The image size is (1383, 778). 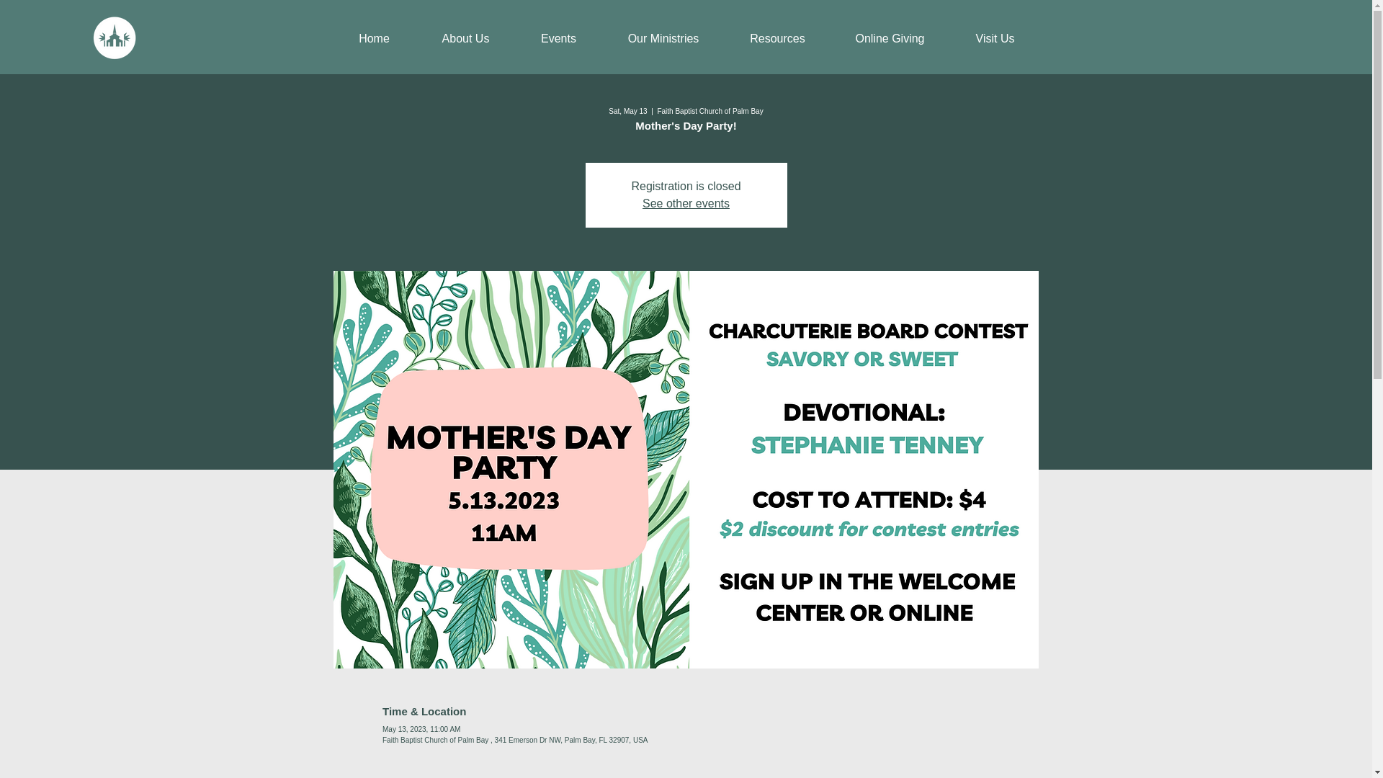 What do you see at coordinates (890, 39) in the screenshot?
I see `Online Giving` at bounding box center [890, 39].